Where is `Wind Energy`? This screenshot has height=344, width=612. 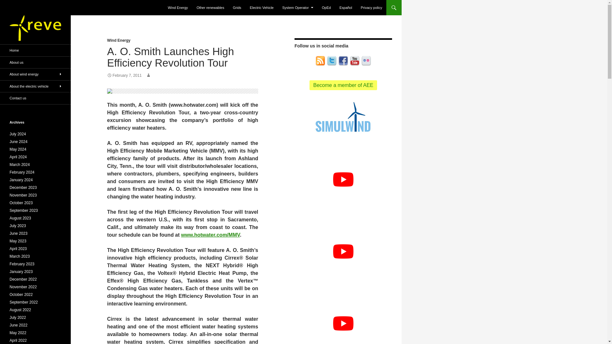 Wind Energy is located at coordinates (119, 40).